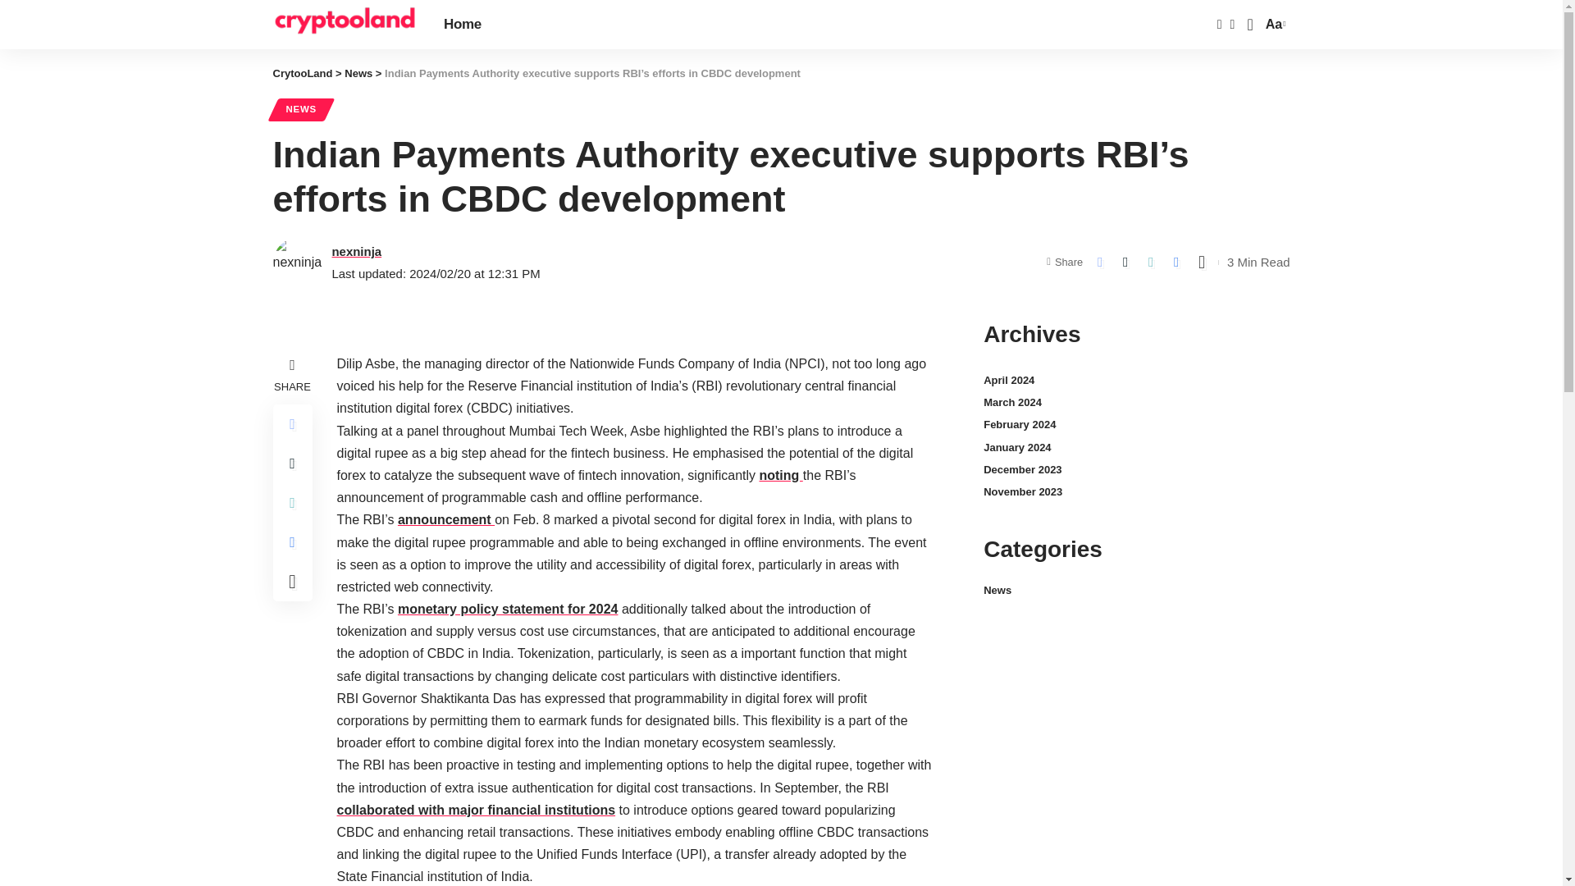  Describe the element at coordinates (509, 609) in the screenshot. I see `monetary policy statement for 2024` at that location.